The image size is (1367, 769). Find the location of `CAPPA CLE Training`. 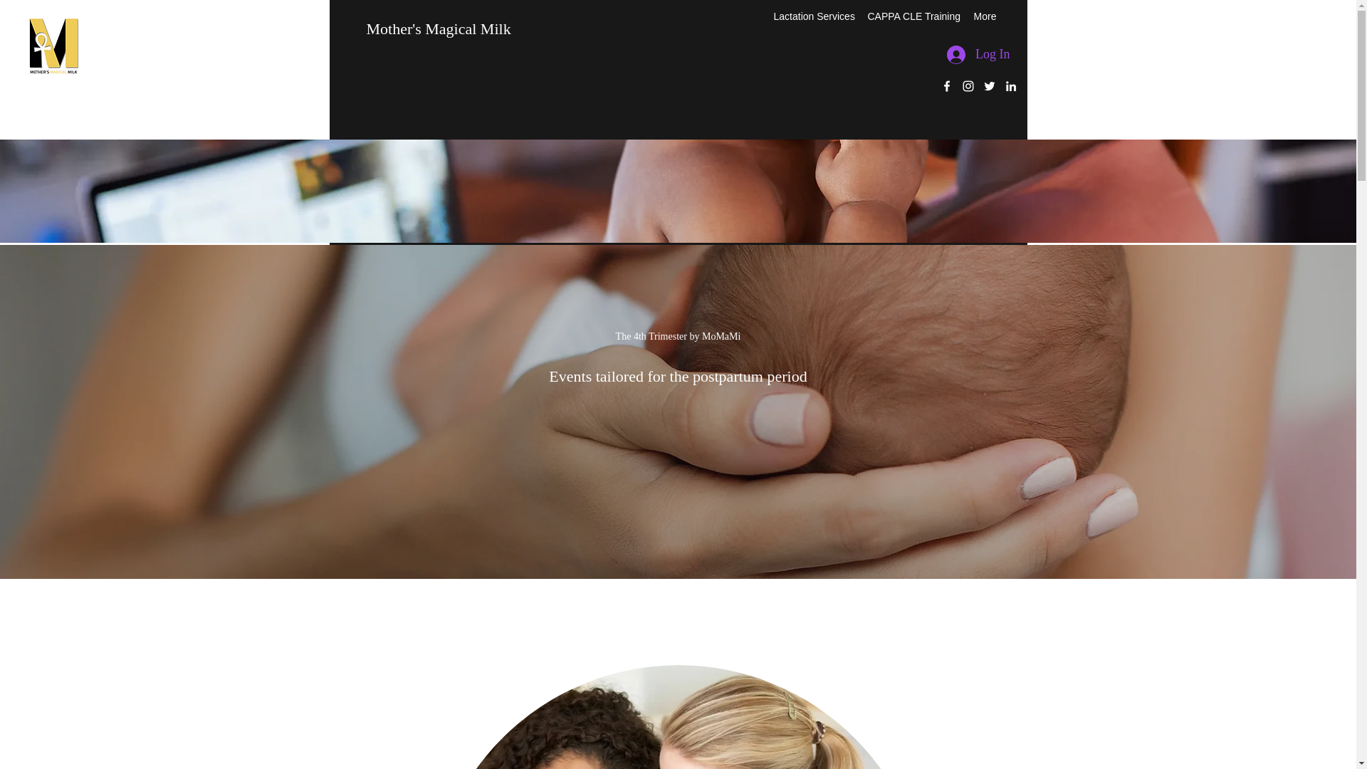

CAPPA CLE Training is located at coordinates (912, 16).